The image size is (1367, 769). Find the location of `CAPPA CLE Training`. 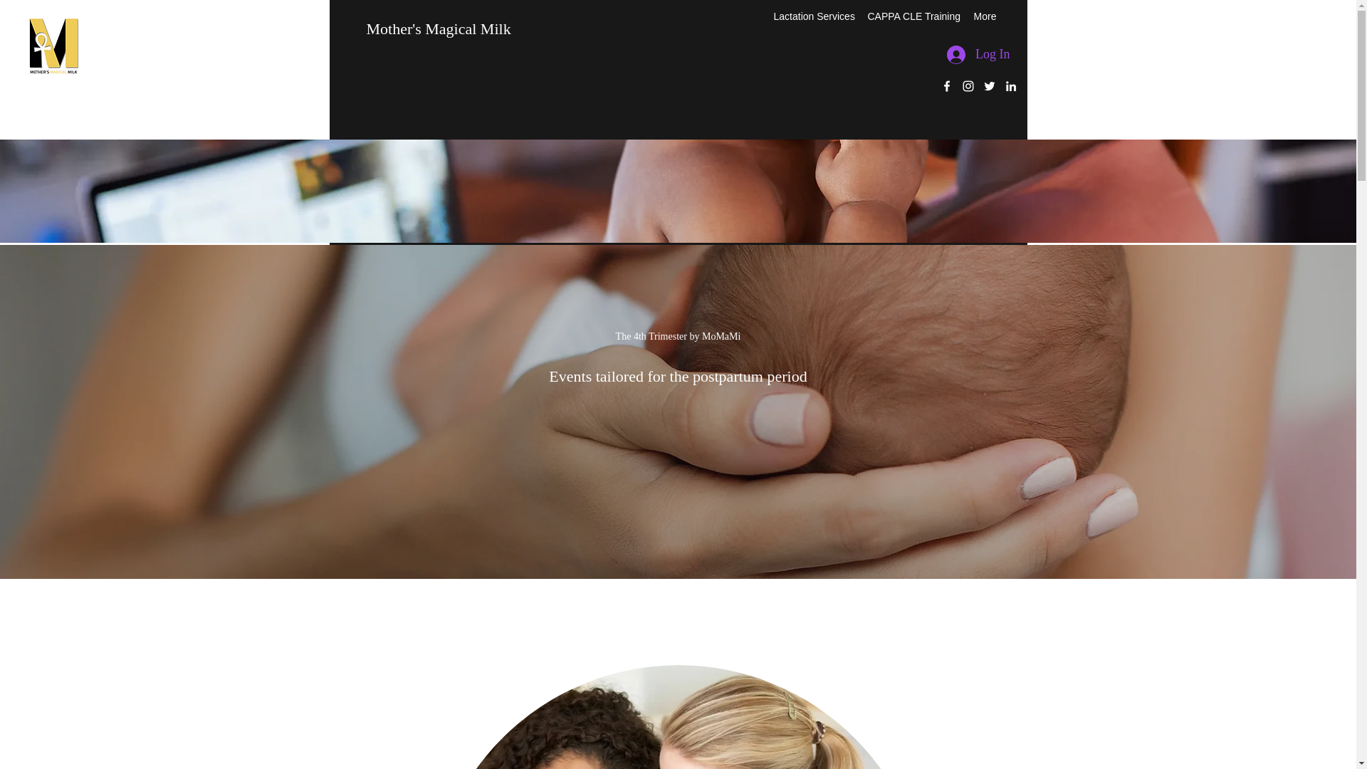

CAPPA CLE Training is located at coordinates (912, 16).